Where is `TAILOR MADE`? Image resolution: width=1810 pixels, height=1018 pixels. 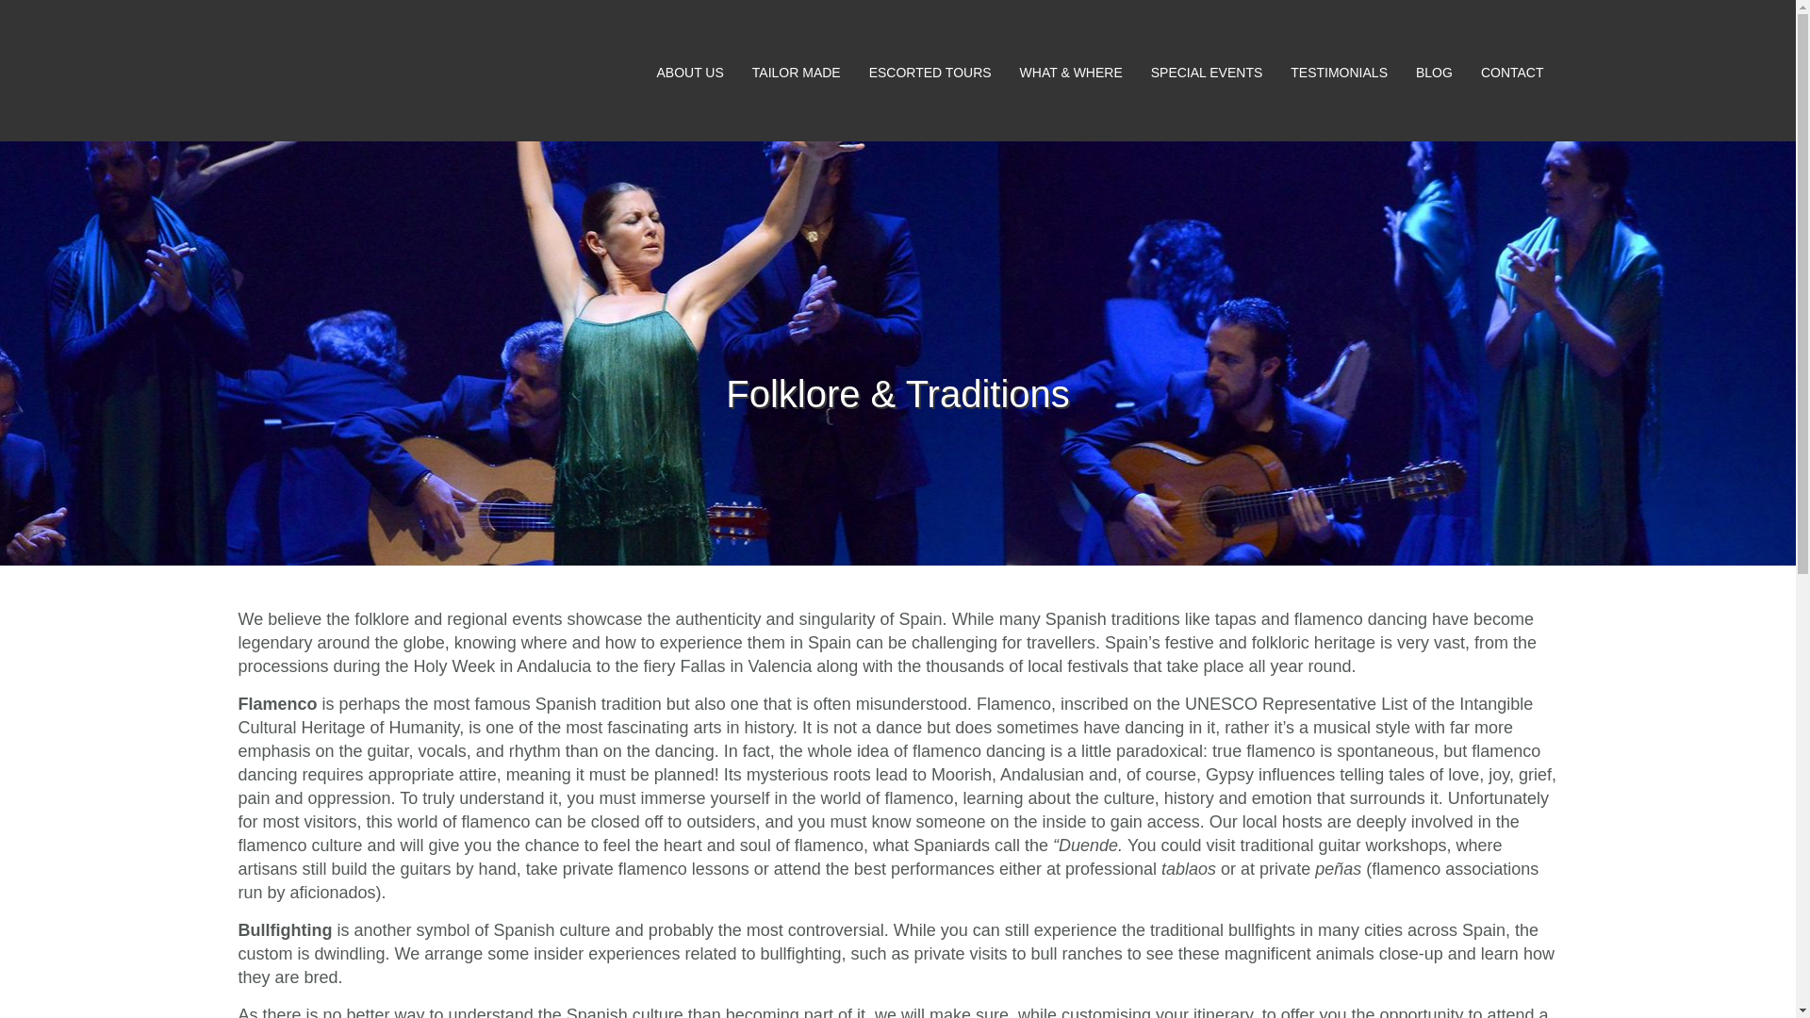 TAILOR MADE is located at coordinates (796, 74).